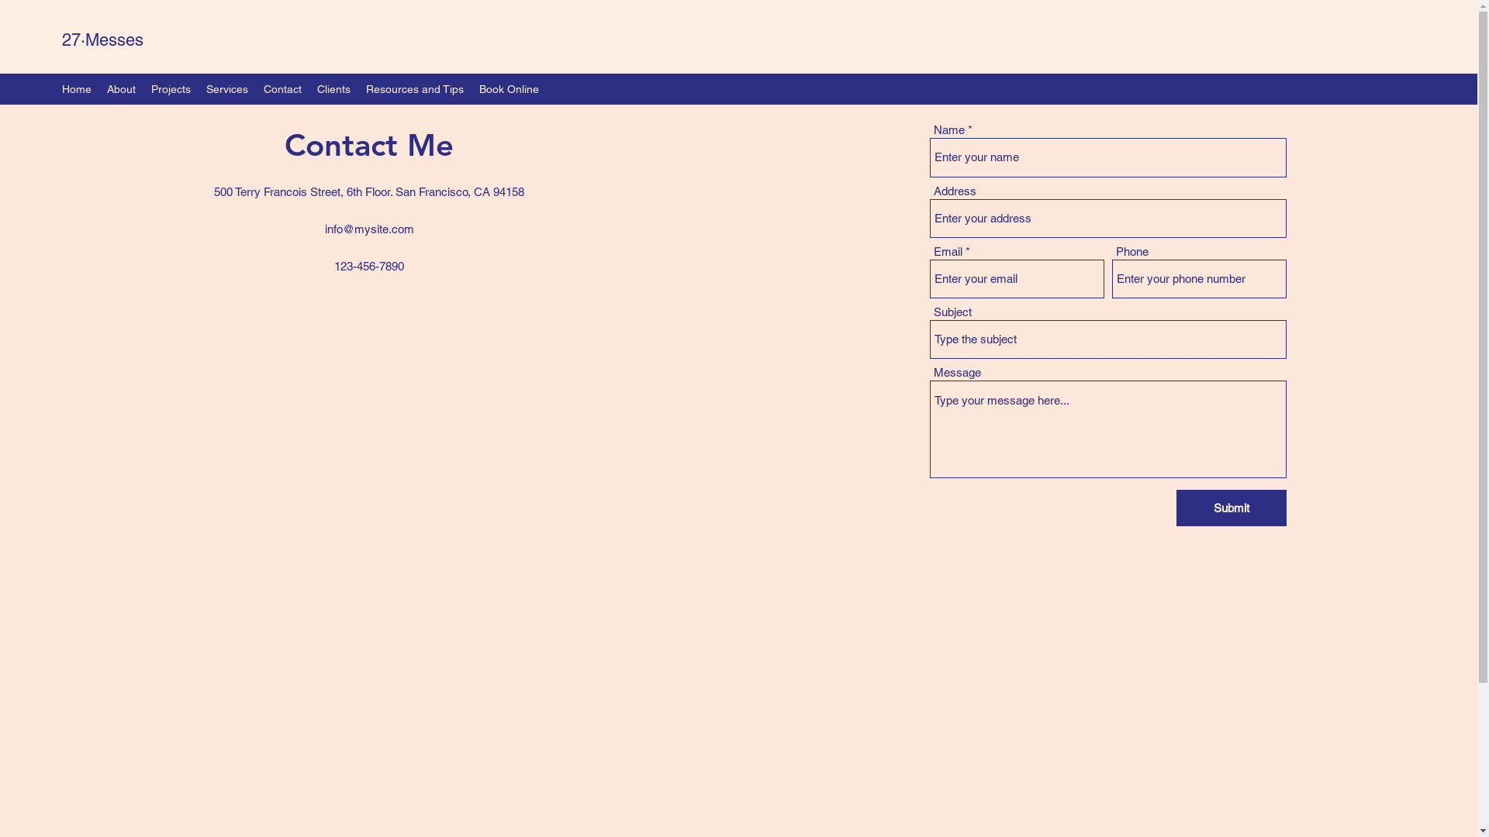 This screenshot has height=837, width=1489. I want to click on Resources and Tips, so click(415, 89).